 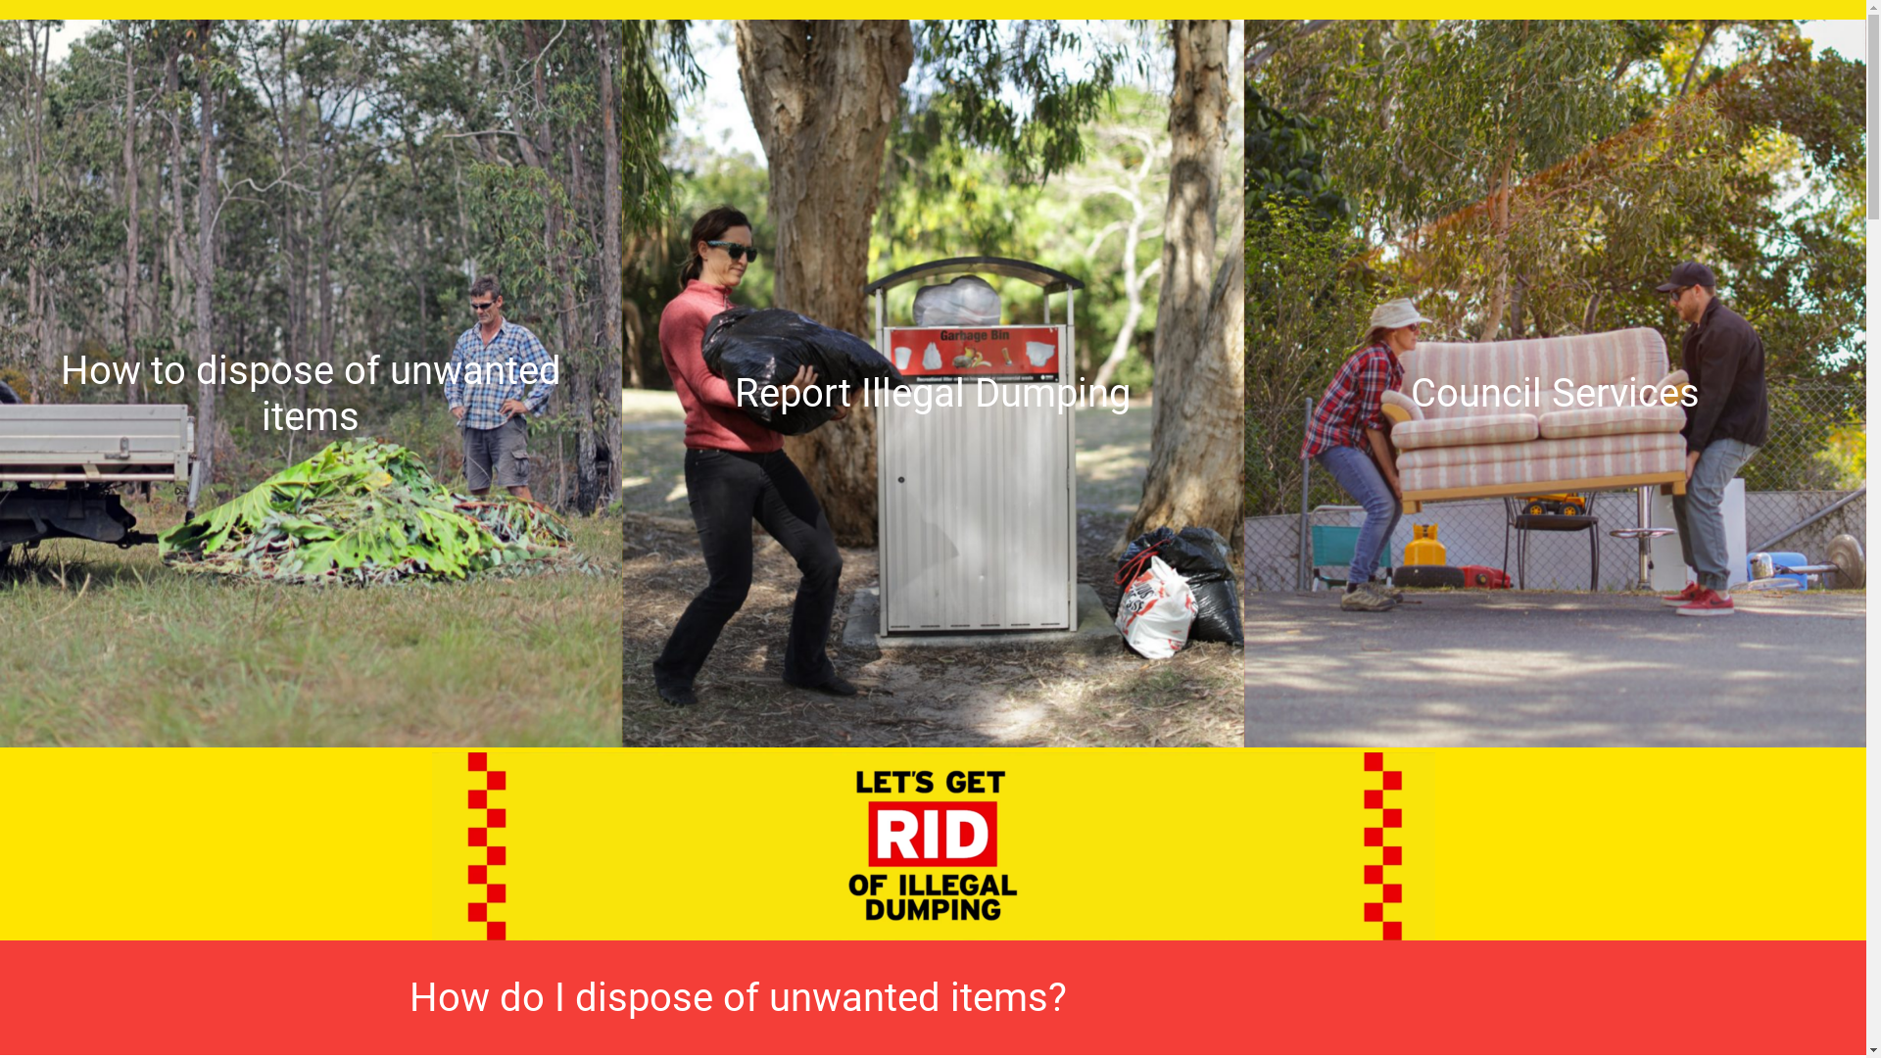 What do you see at coordinates (1479, 476) in the screenshot?
I see `Tweed Shire` at bounding box center [1479, 476].